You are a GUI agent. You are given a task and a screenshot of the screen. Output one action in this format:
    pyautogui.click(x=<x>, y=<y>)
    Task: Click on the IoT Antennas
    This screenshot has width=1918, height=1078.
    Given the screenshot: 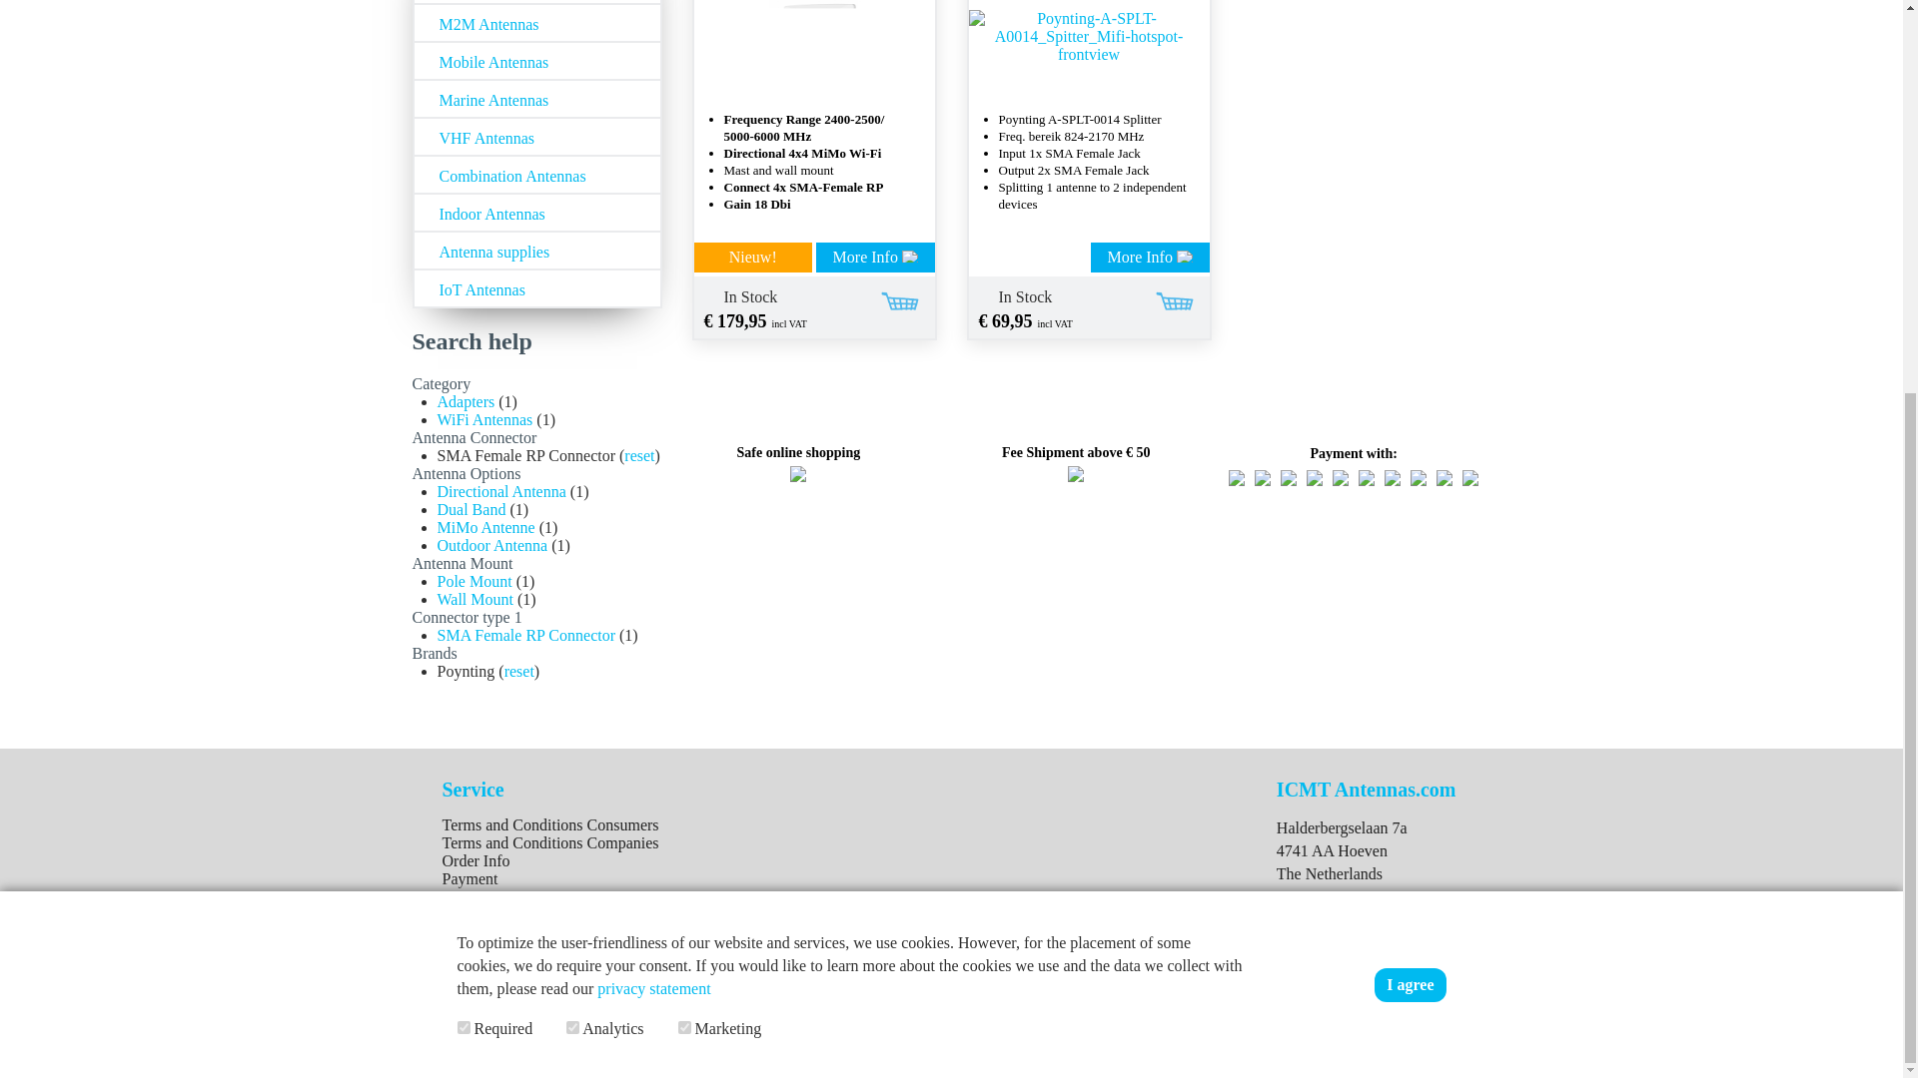 What is the action you would take?
    pyautogui.click(x=536, y=287)
    